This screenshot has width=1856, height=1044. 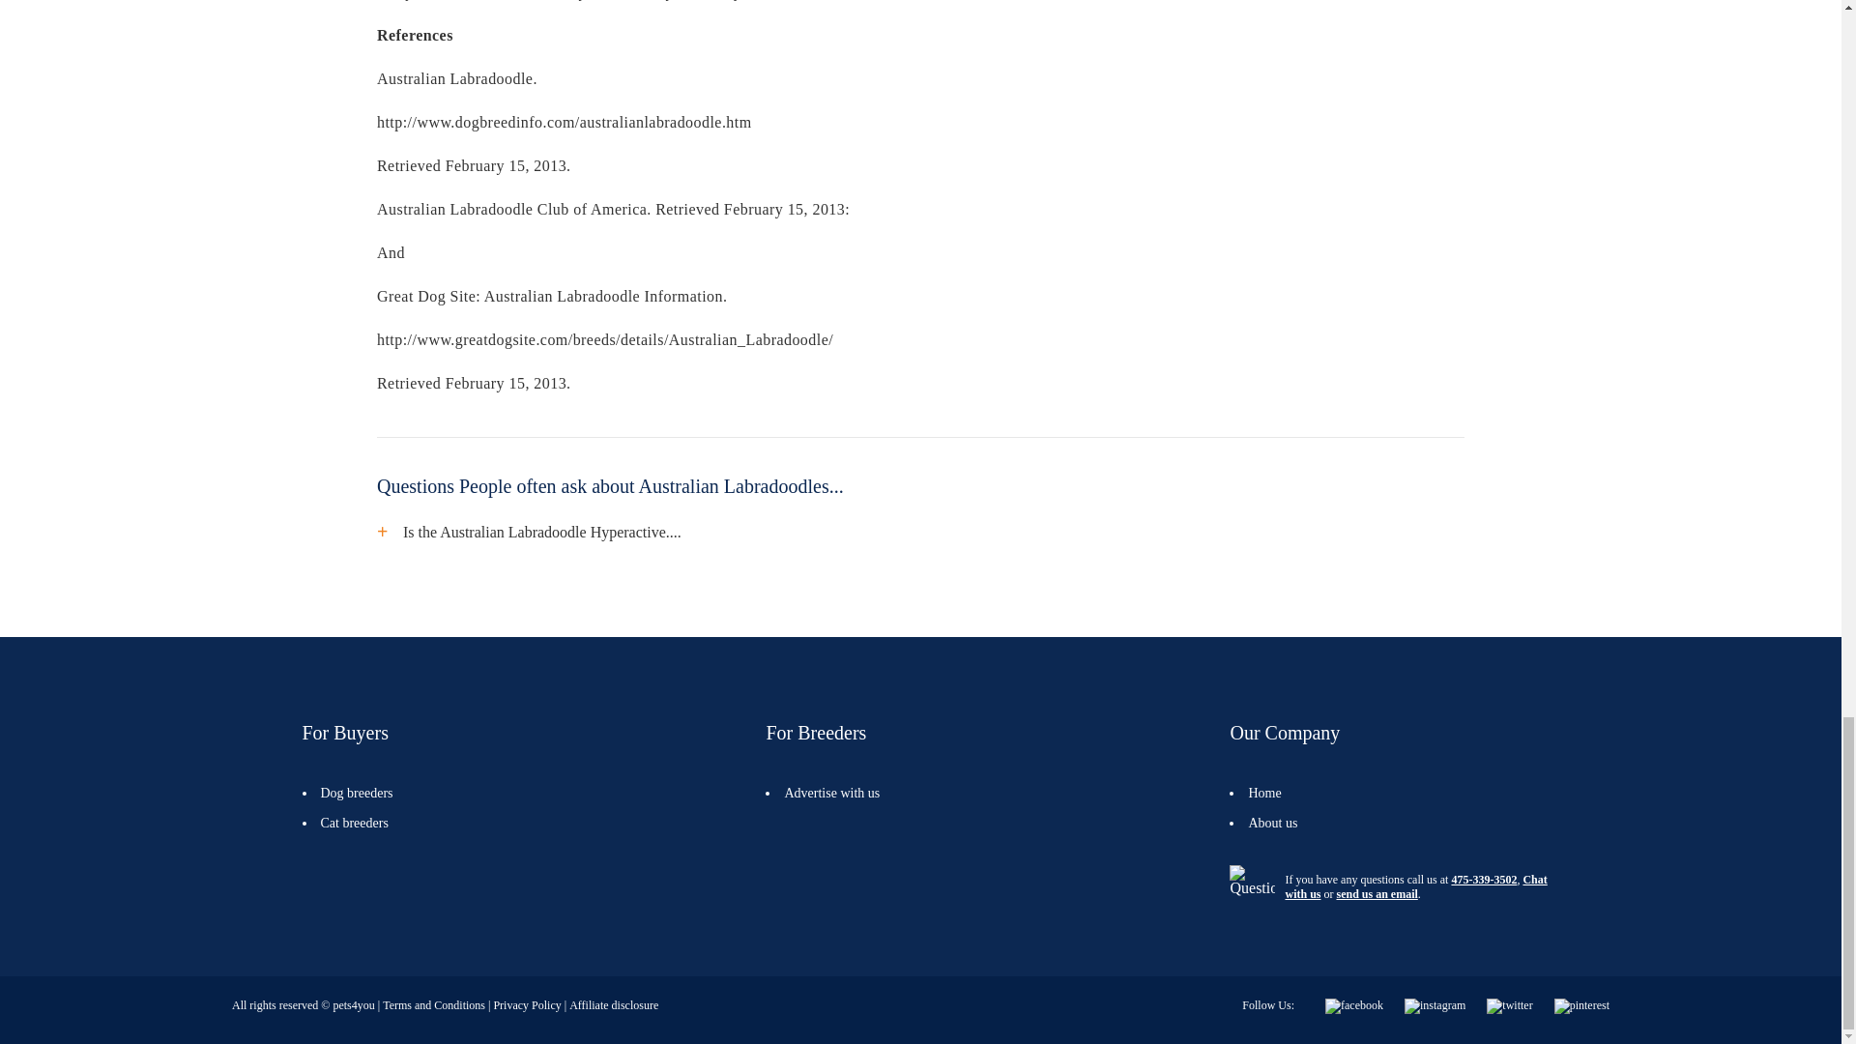 What do you see at coordinates (429, 1004) in the screenshot?
I see `Terms and Conditions` at bounding box center [429, 1004].